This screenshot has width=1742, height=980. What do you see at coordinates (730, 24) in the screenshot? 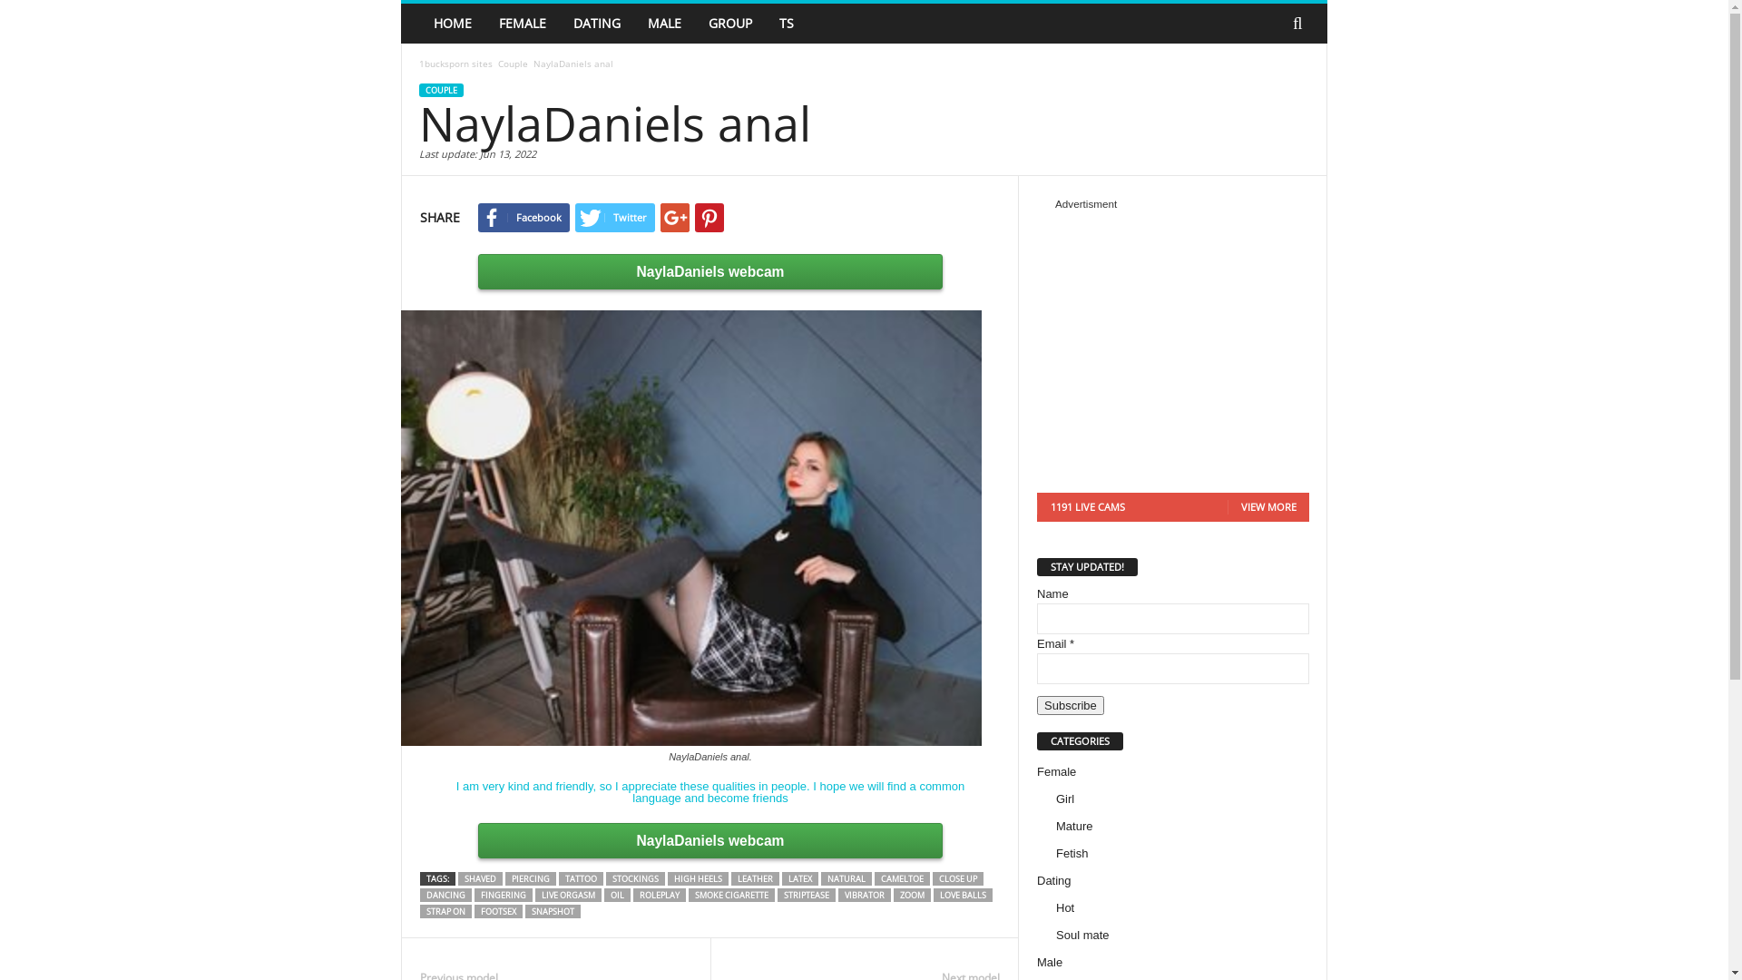
I see `GROUP` at bounding box center [730, 24].